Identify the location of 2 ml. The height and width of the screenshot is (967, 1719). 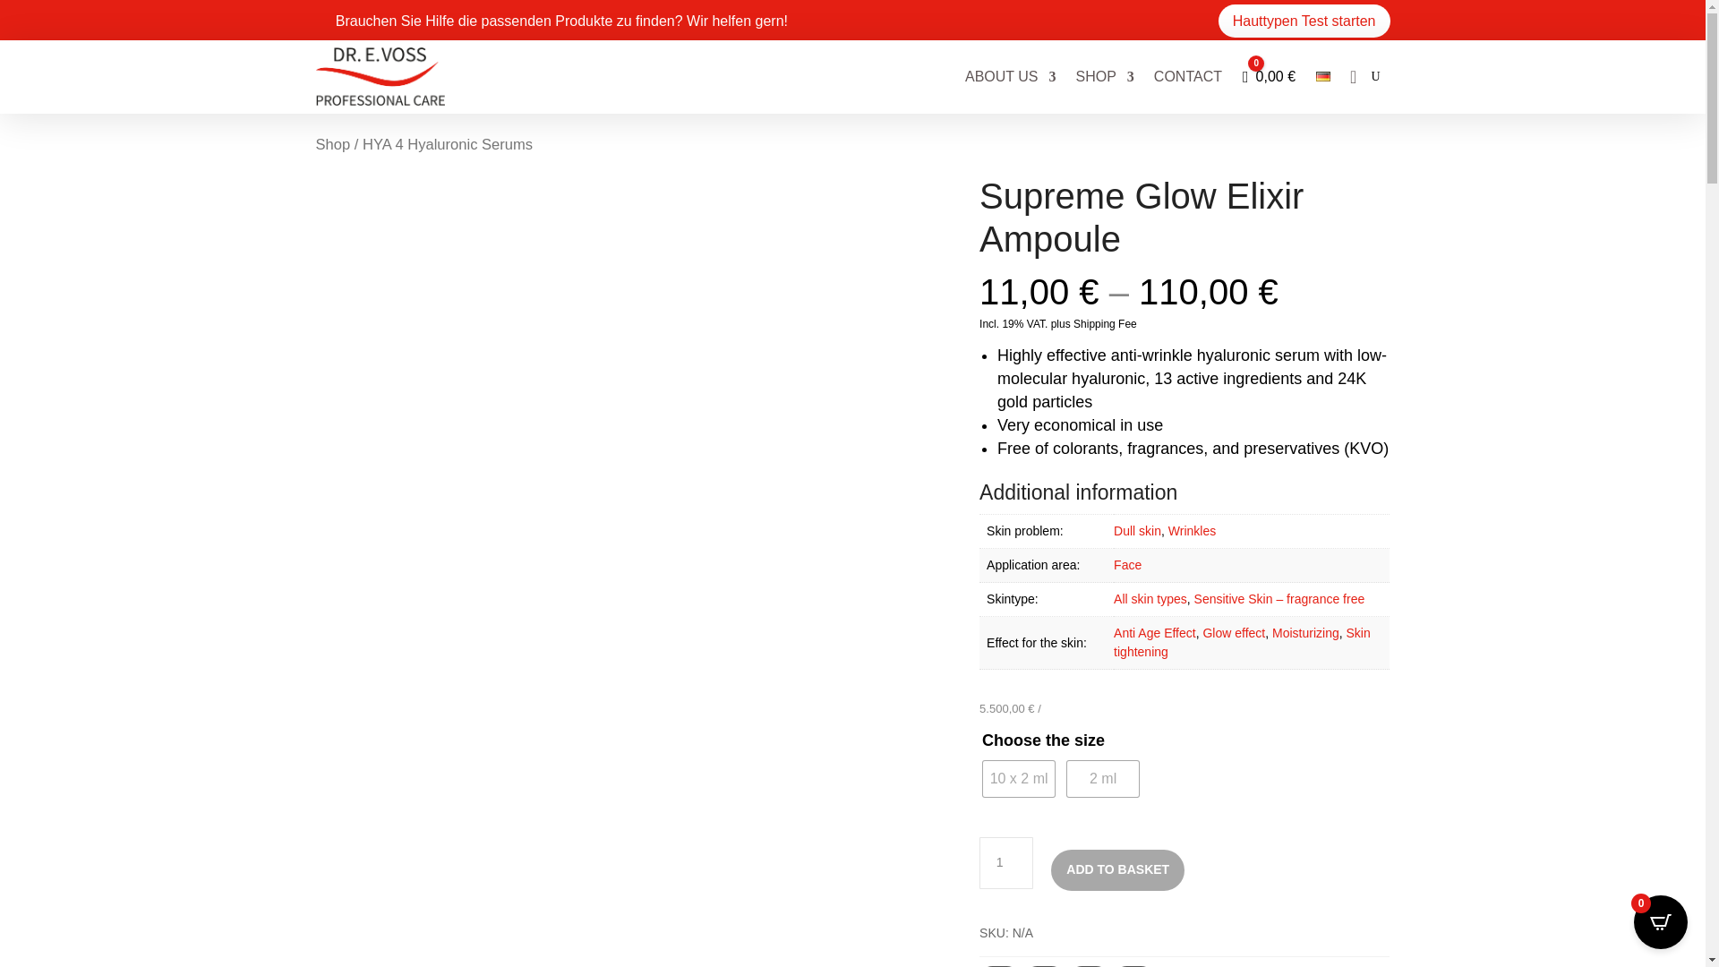
(1103, 778).